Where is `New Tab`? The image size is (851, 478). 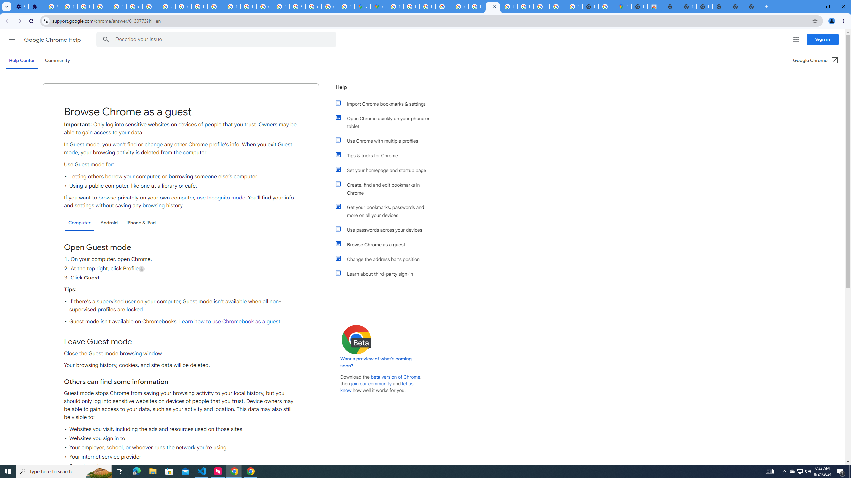 New Tab is located at coordinates (753, 7).